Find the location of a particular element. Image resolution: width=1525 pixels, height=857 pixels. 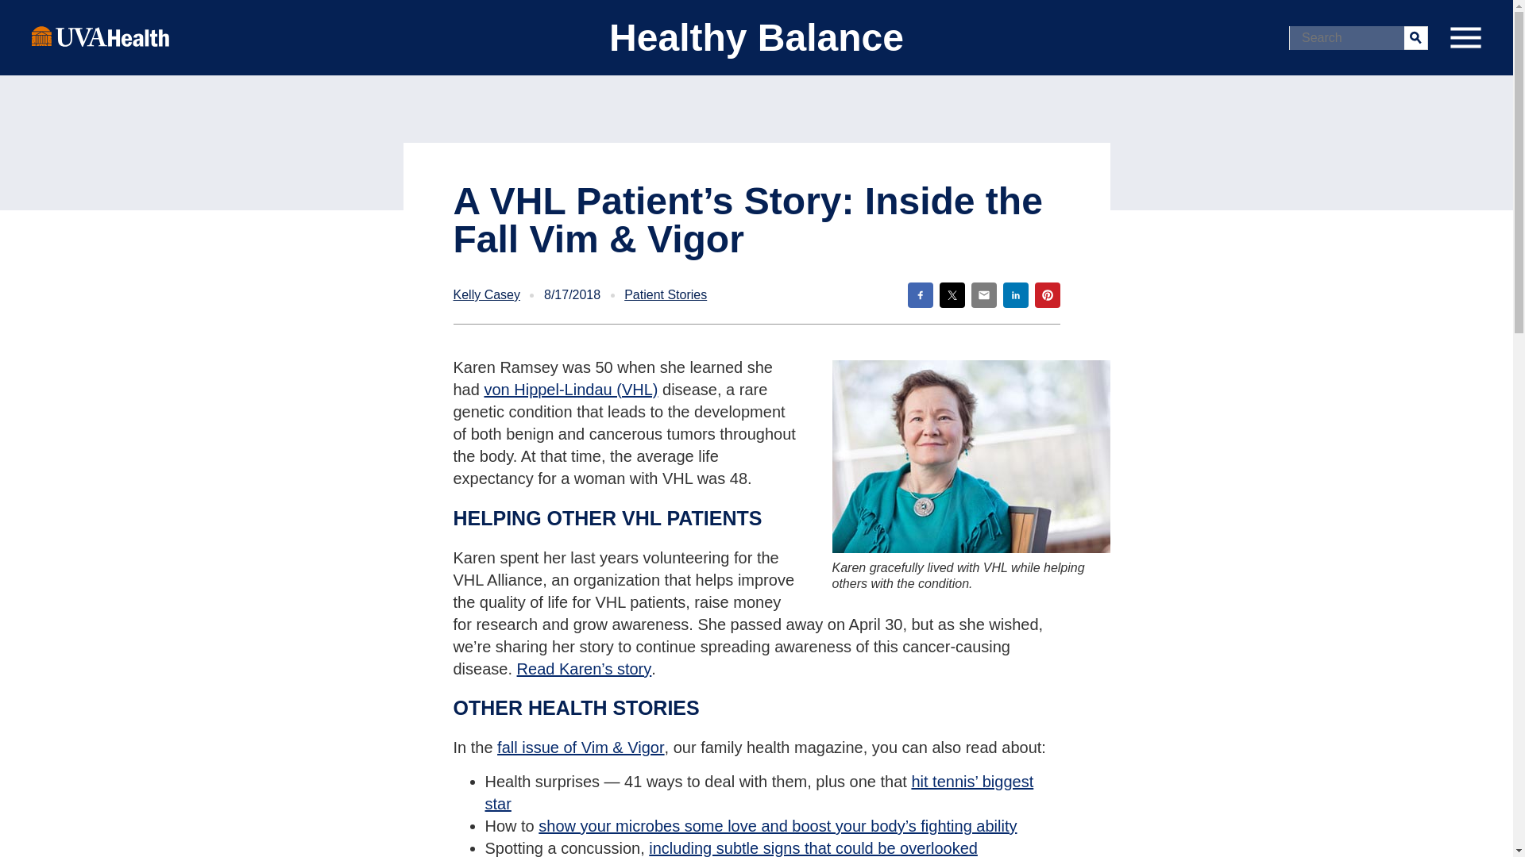

menu toggle is located at coordinates (1465, 38).